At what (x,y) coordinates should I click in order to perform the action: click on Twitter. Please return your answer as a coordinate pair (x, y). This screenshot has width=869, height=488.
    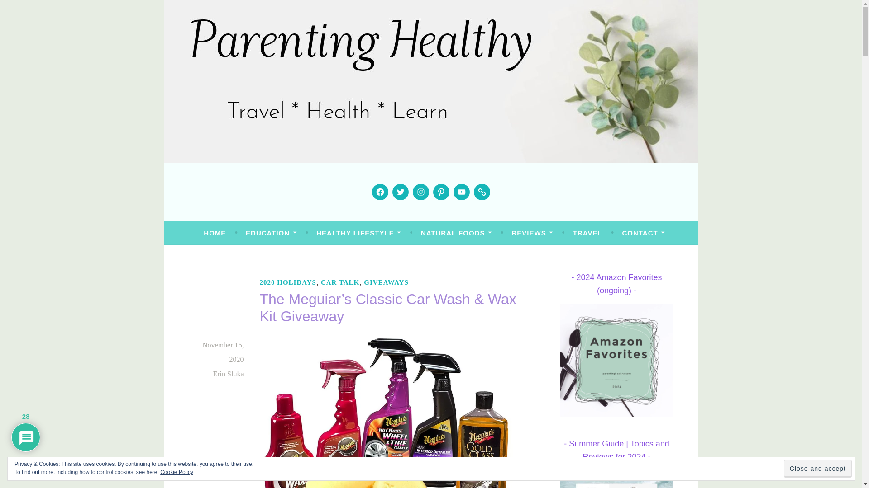
    Looking at the image, I should click on (400, 192).